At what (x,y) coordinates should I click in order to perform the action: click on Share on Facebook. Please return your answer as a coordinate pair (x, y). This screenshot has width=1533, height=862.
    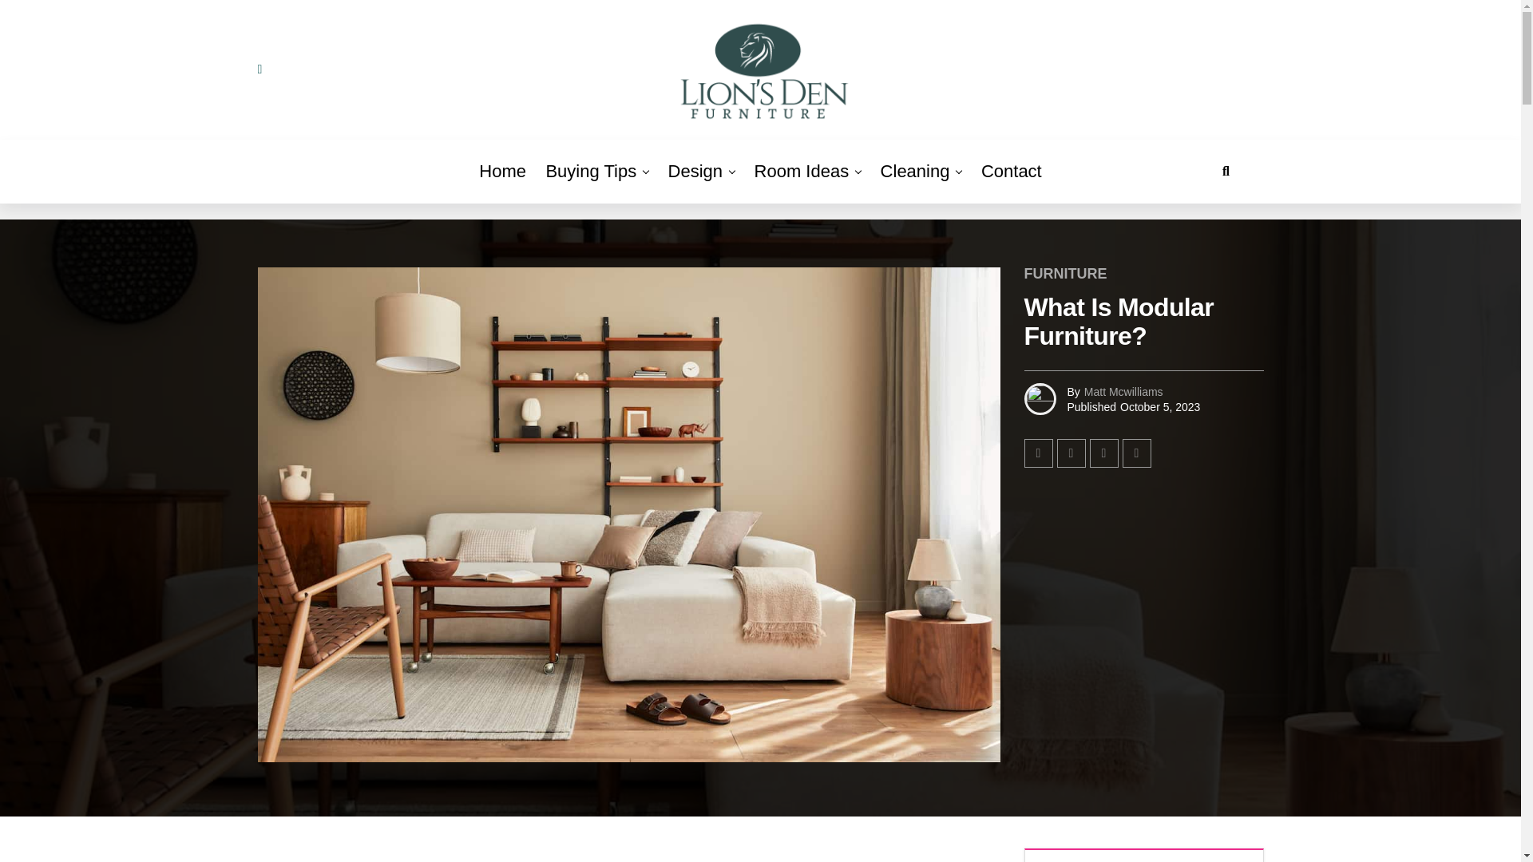
    Looking at the image, I should click on (1038, 453).